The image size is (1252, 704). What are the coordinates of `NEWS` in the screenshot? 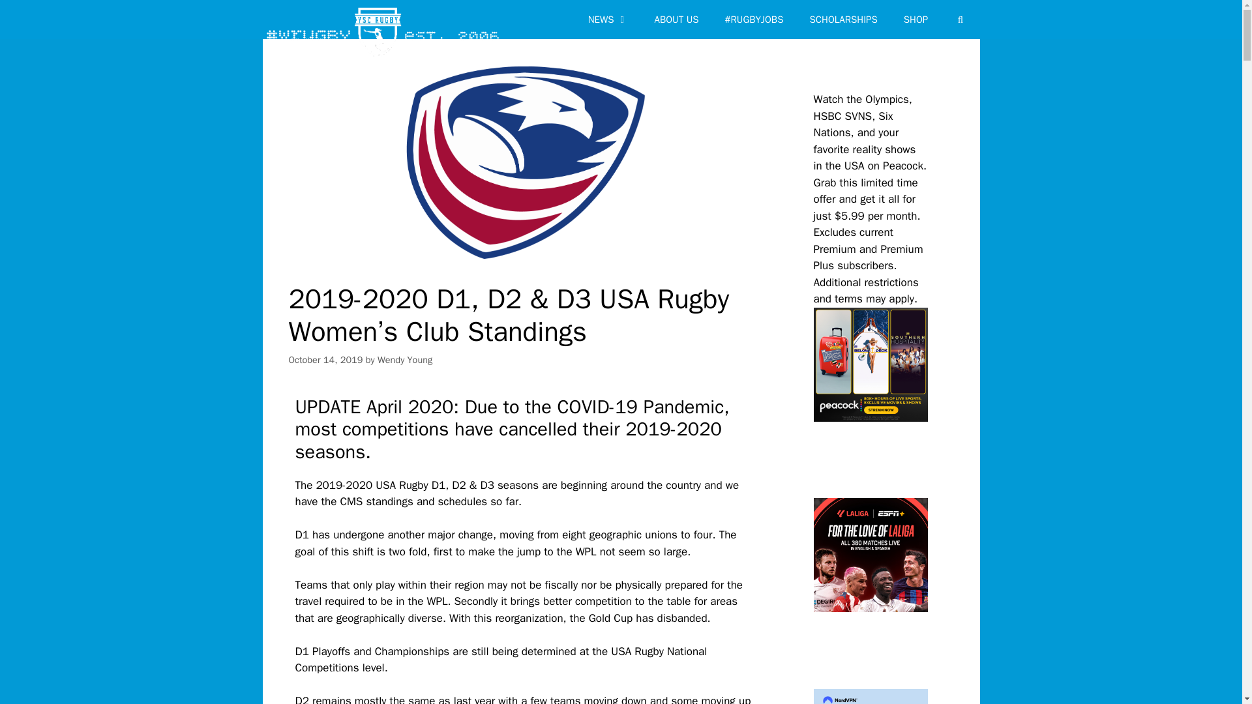 It's located at (608, 20).